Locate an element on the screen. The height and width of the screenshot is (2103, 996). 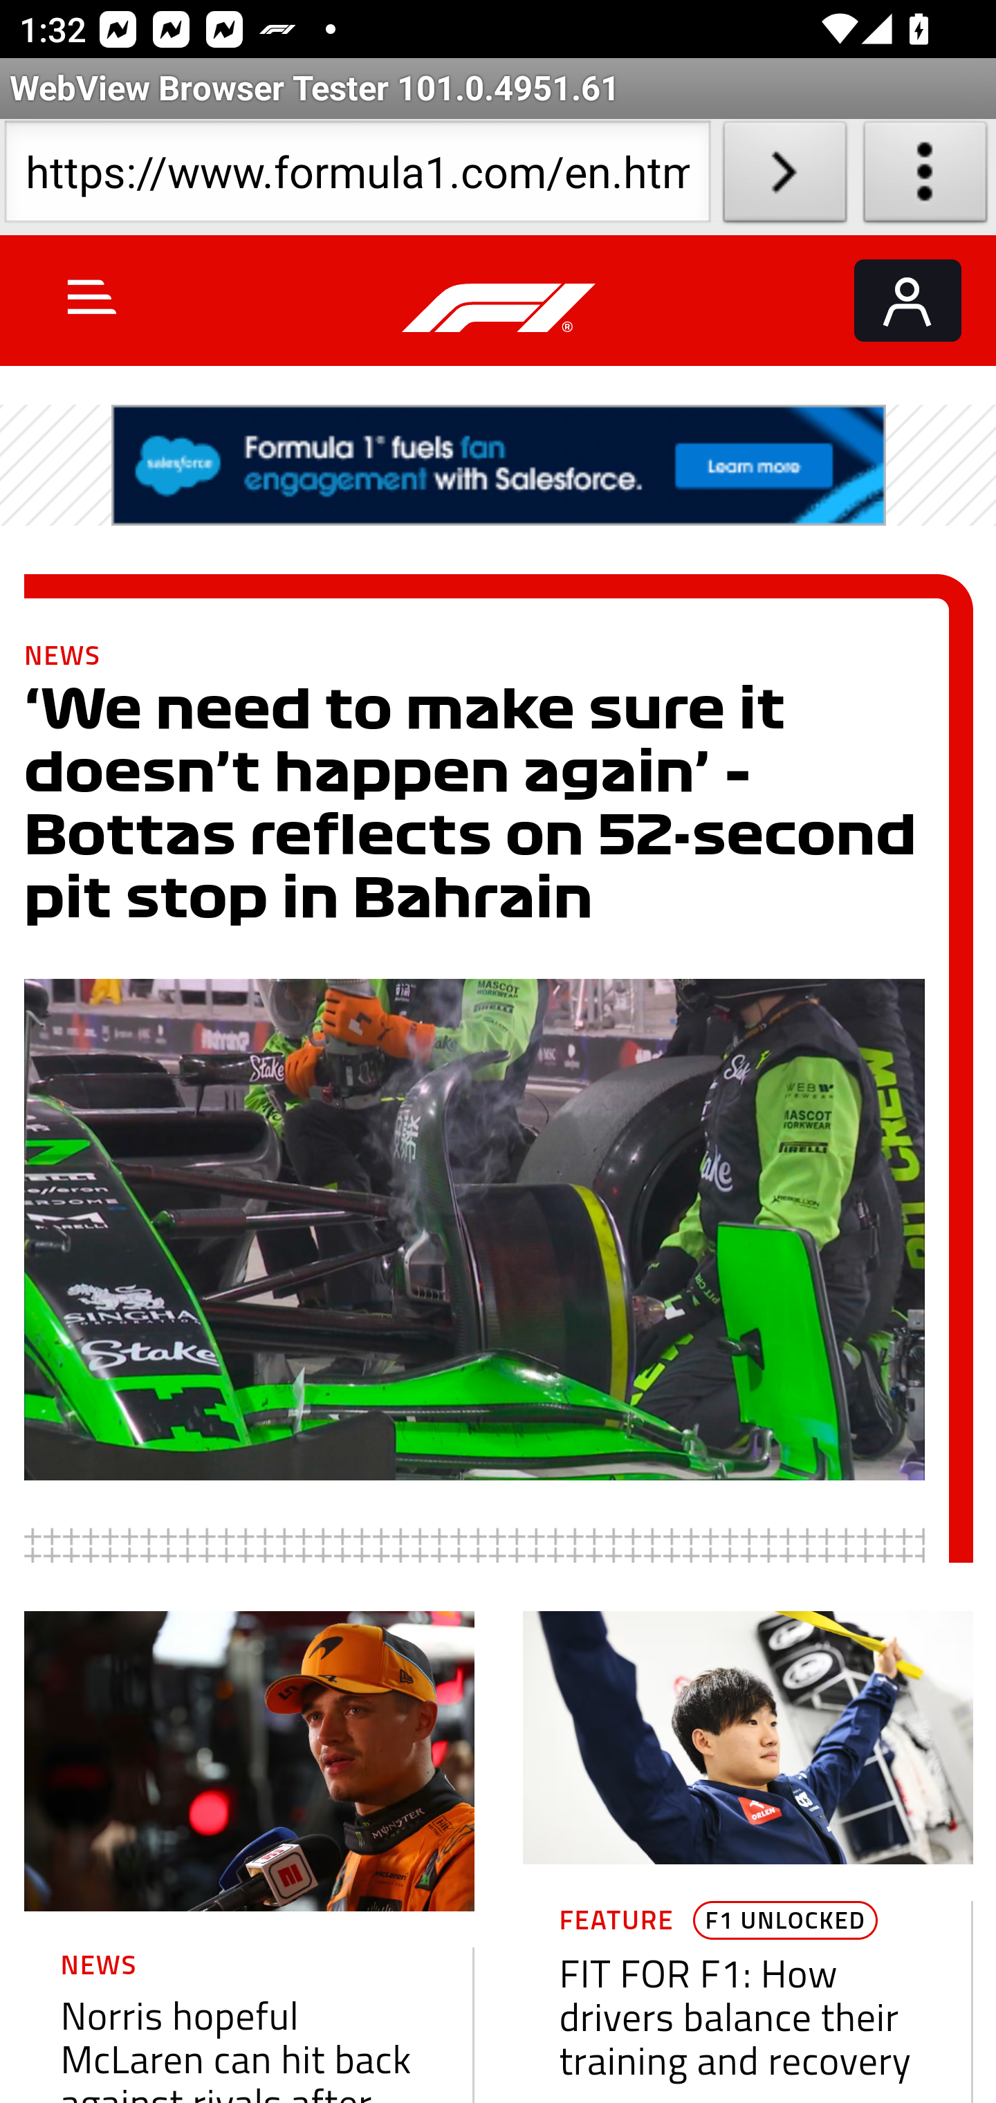
https://www.formula1.com/en.html is located at coordinates (357, 177).